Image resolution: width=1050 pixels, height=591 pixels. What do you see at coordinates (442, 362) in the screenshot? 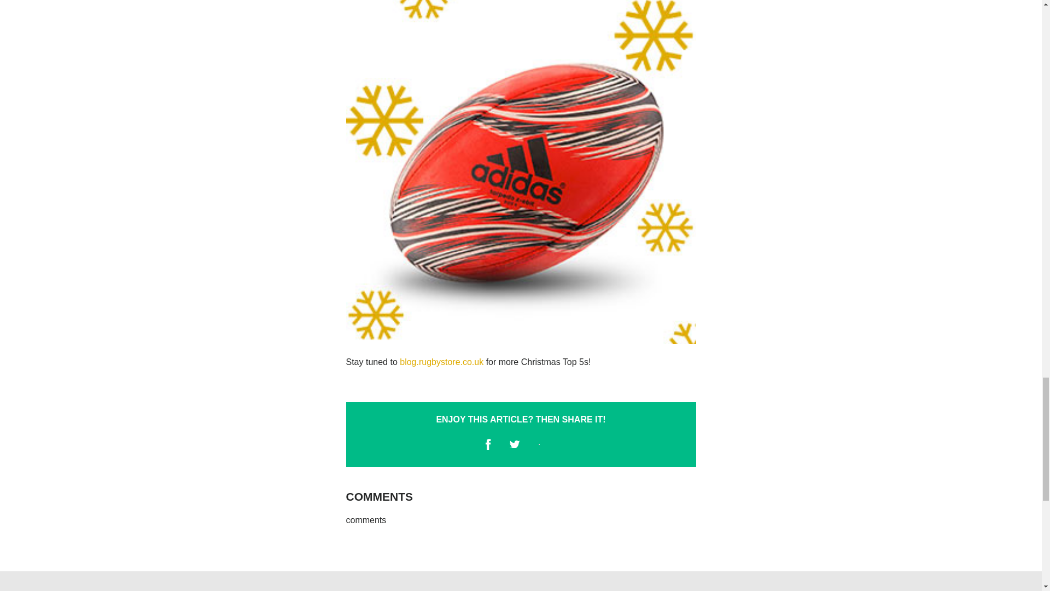
I see `blog.rugbystore.co.uk` at bounding box center [442, 362].